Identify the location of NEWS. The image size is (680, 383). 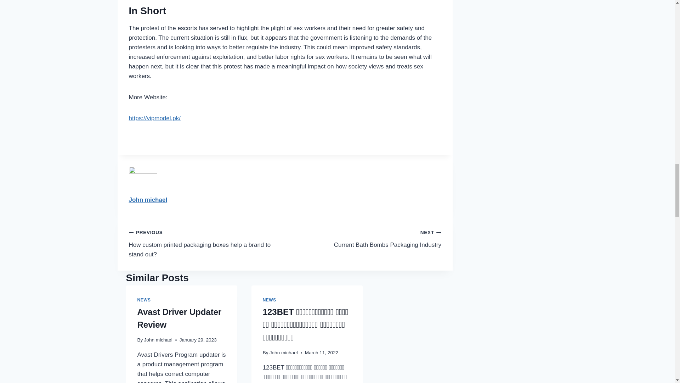
(269, 300).